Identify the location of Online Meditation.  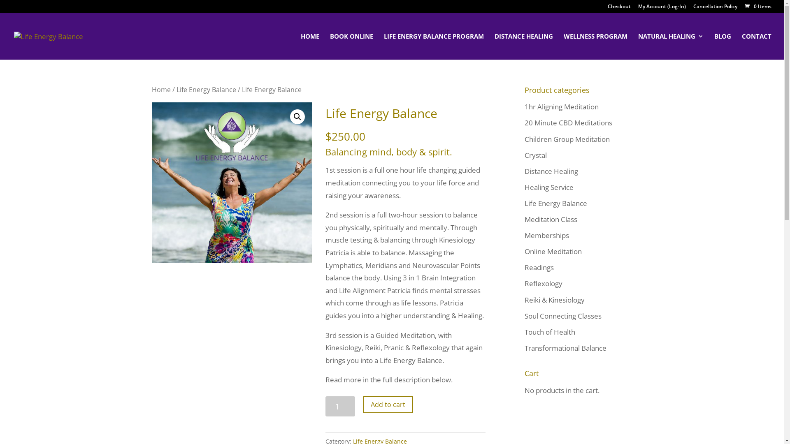
(553, 252).